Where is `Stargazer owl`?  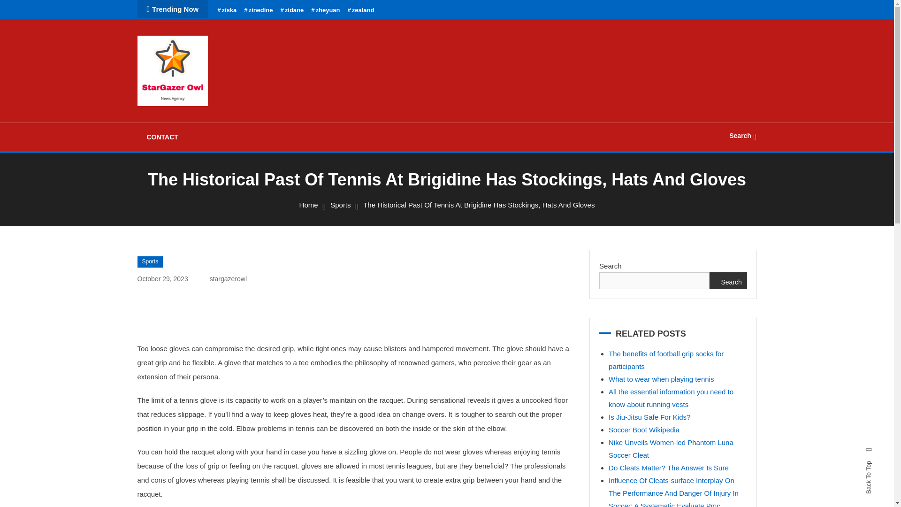 Stargazer owl is located at coordinates (191, 118).